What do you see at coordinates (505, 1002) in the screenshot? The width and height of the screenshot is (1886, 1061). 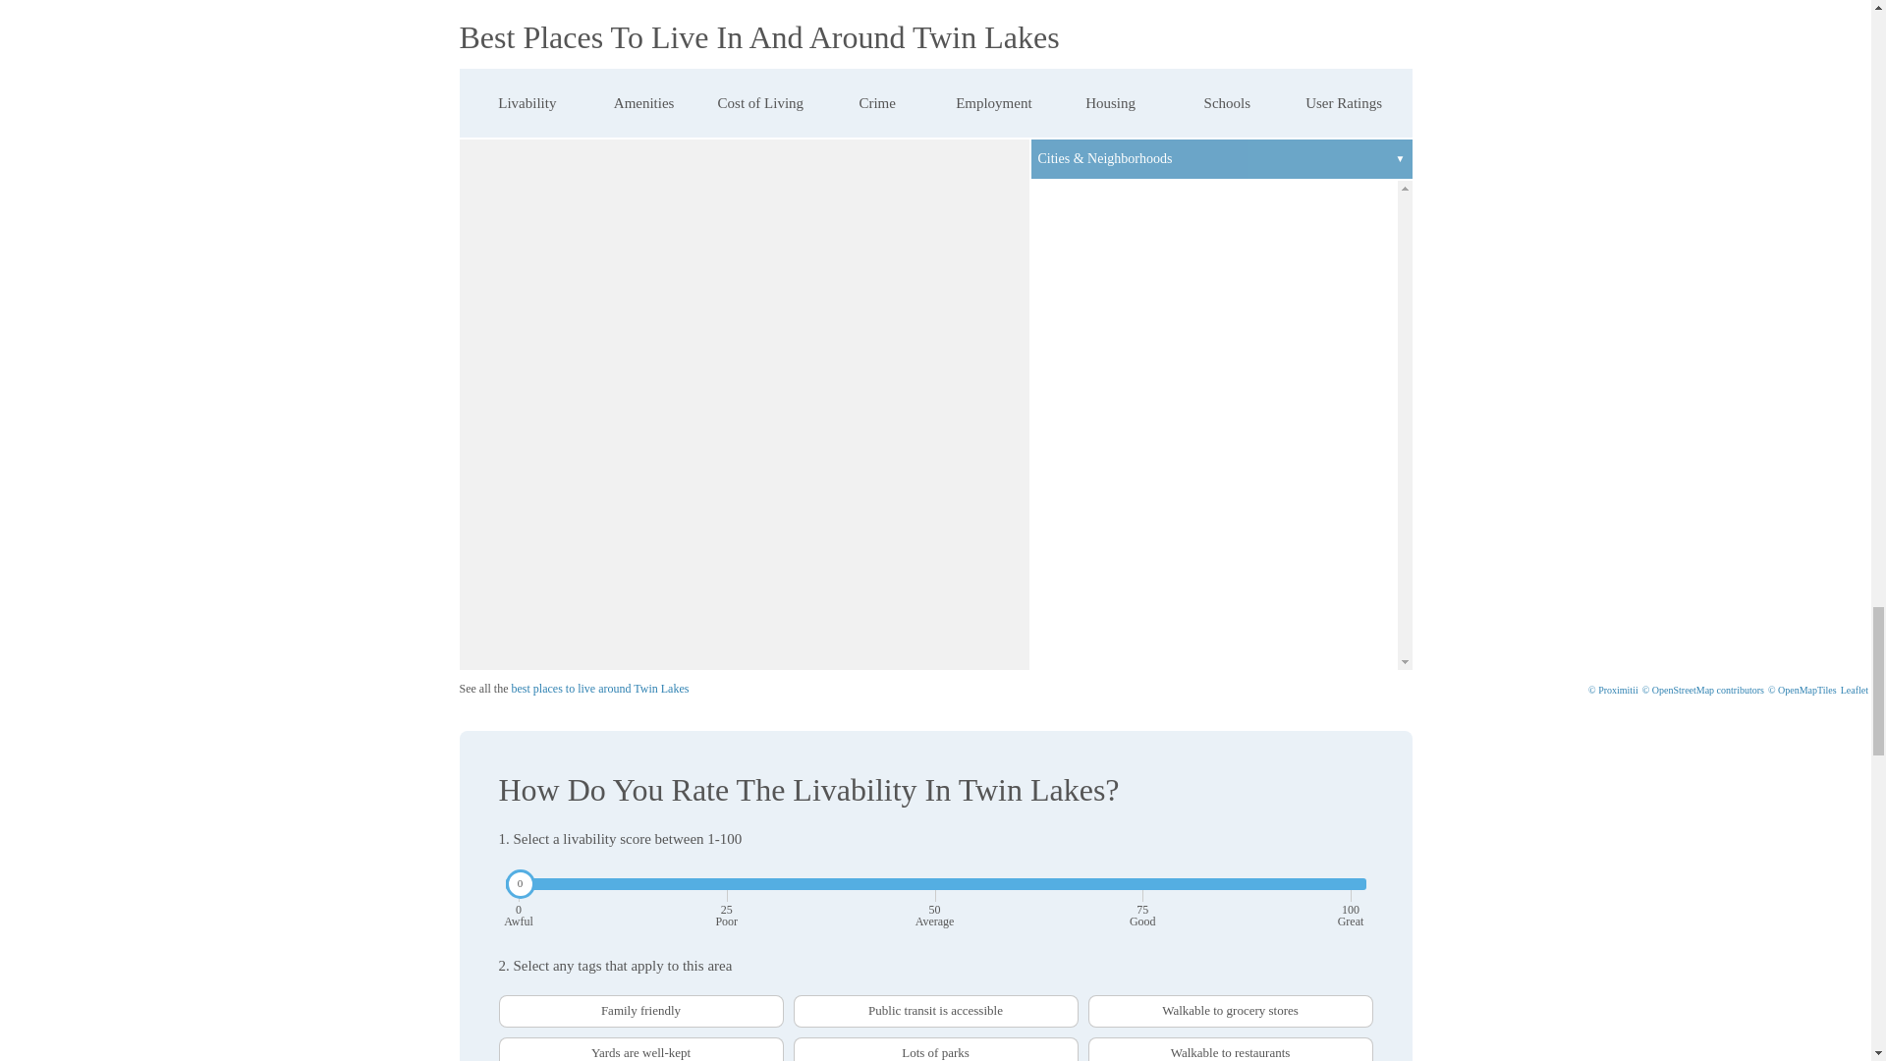 I see `00100` at bounding box center [505, 1002].